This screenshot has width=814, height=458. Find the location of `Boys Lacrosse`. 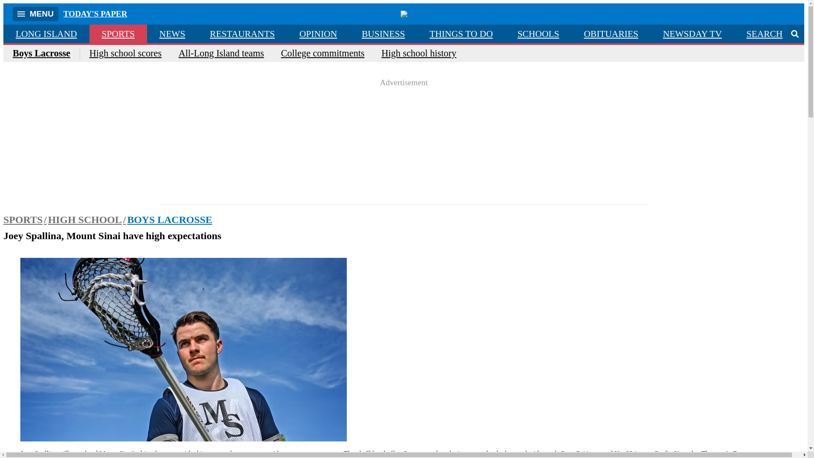

Boys Lacrosse is located at coordinates (46, 53).